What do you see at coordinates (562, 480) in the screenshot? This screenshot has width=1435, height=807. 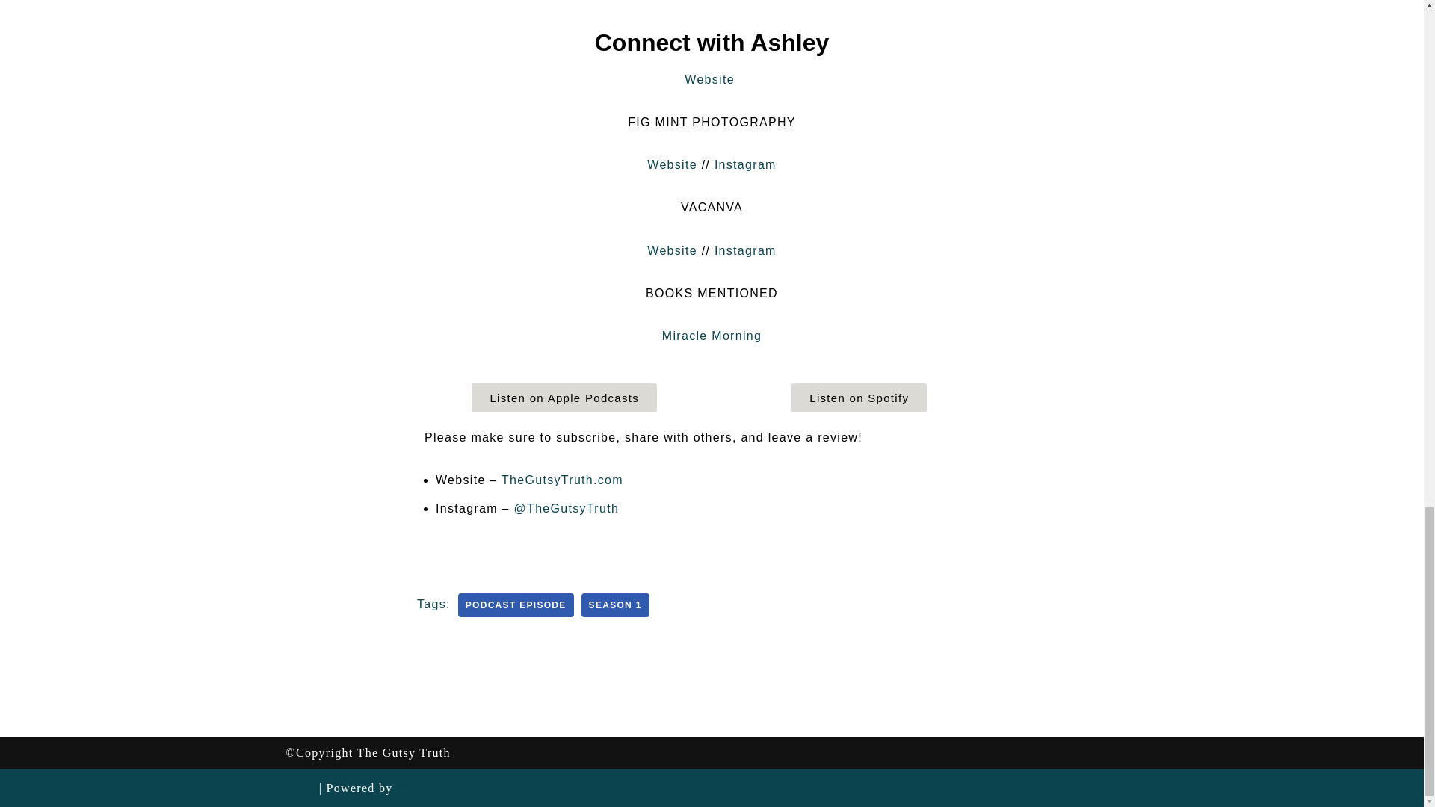 I see `TheGutsyTruth.com` at bounding box center [562, 480].